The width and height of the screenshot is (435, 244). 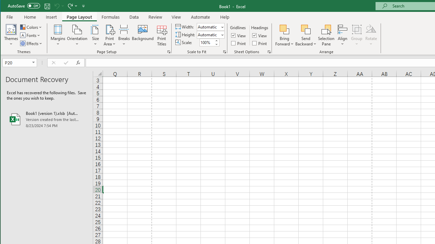 What do you see at coordinates (224, 52) in the screenshot?
I see `Page Setup` at bounding box center [224, 52].